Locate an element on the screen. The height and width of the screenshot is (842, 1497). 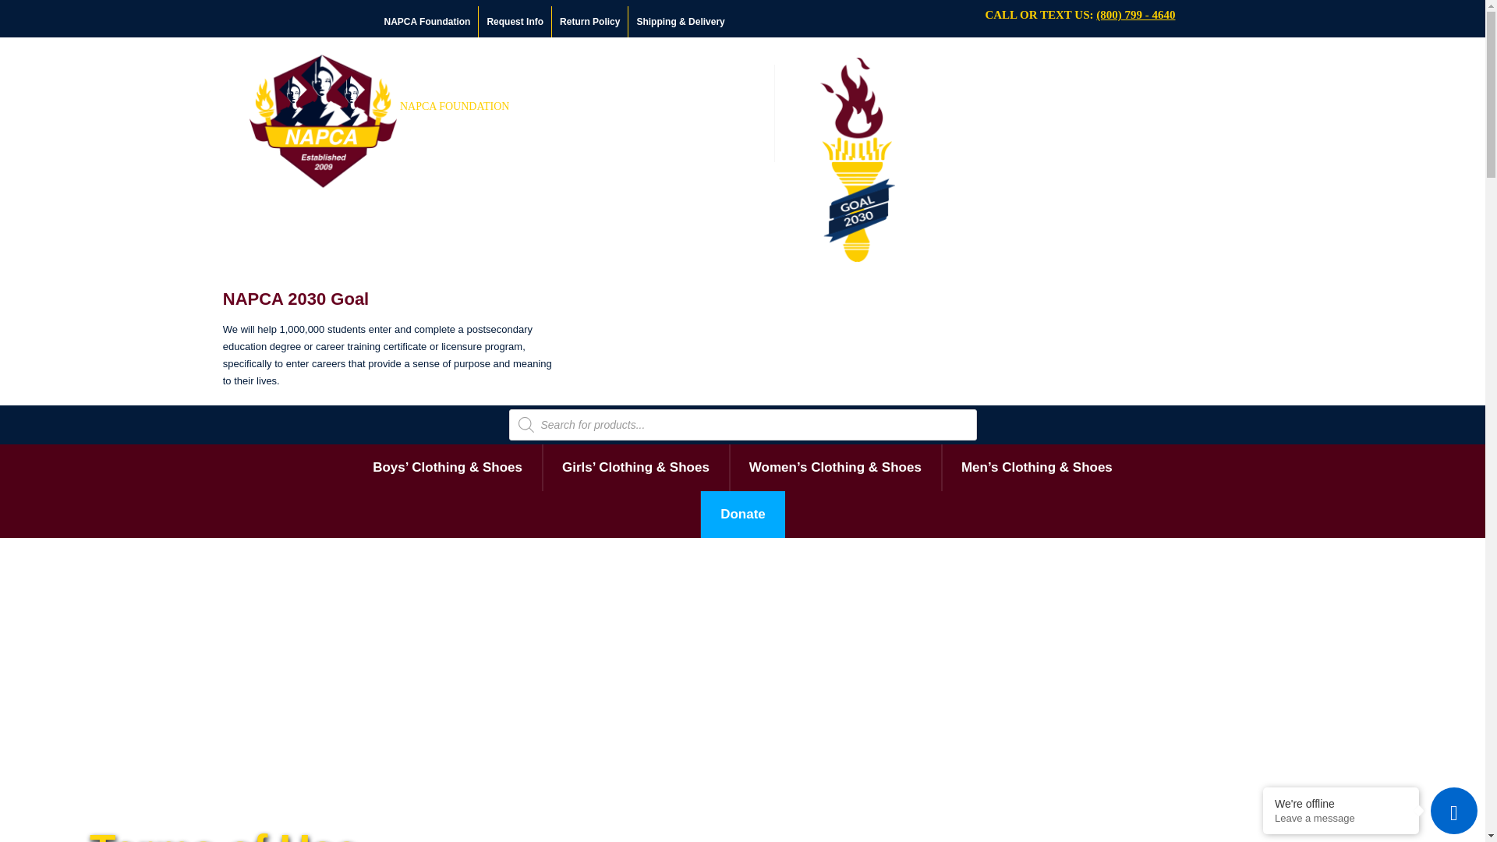
NAPCA Foundation is located at coordinates (427, 21).